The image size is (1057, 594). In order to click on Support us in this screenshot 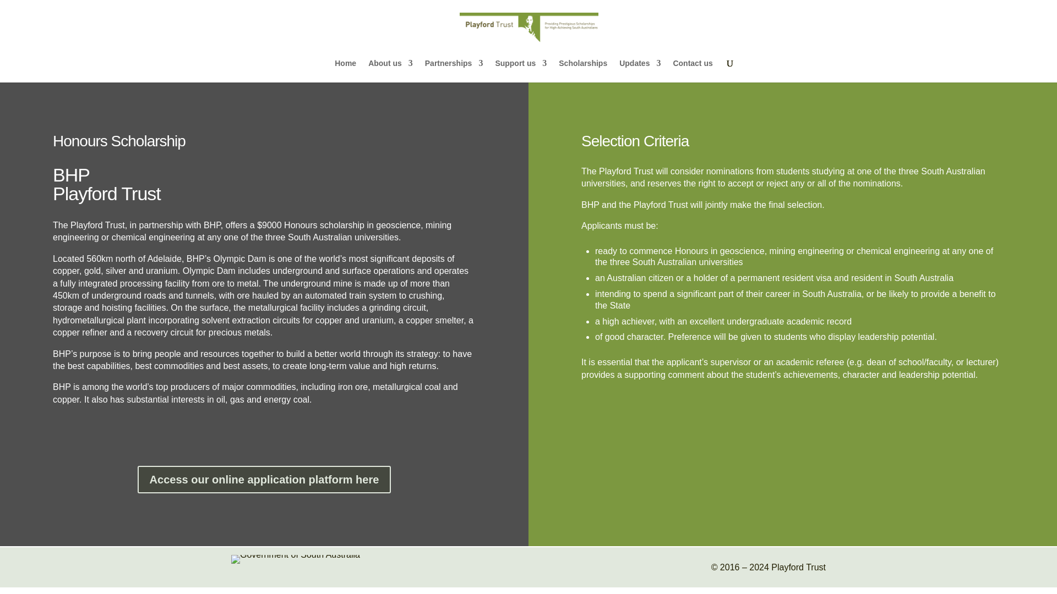, I will do `click(520, 71)`.